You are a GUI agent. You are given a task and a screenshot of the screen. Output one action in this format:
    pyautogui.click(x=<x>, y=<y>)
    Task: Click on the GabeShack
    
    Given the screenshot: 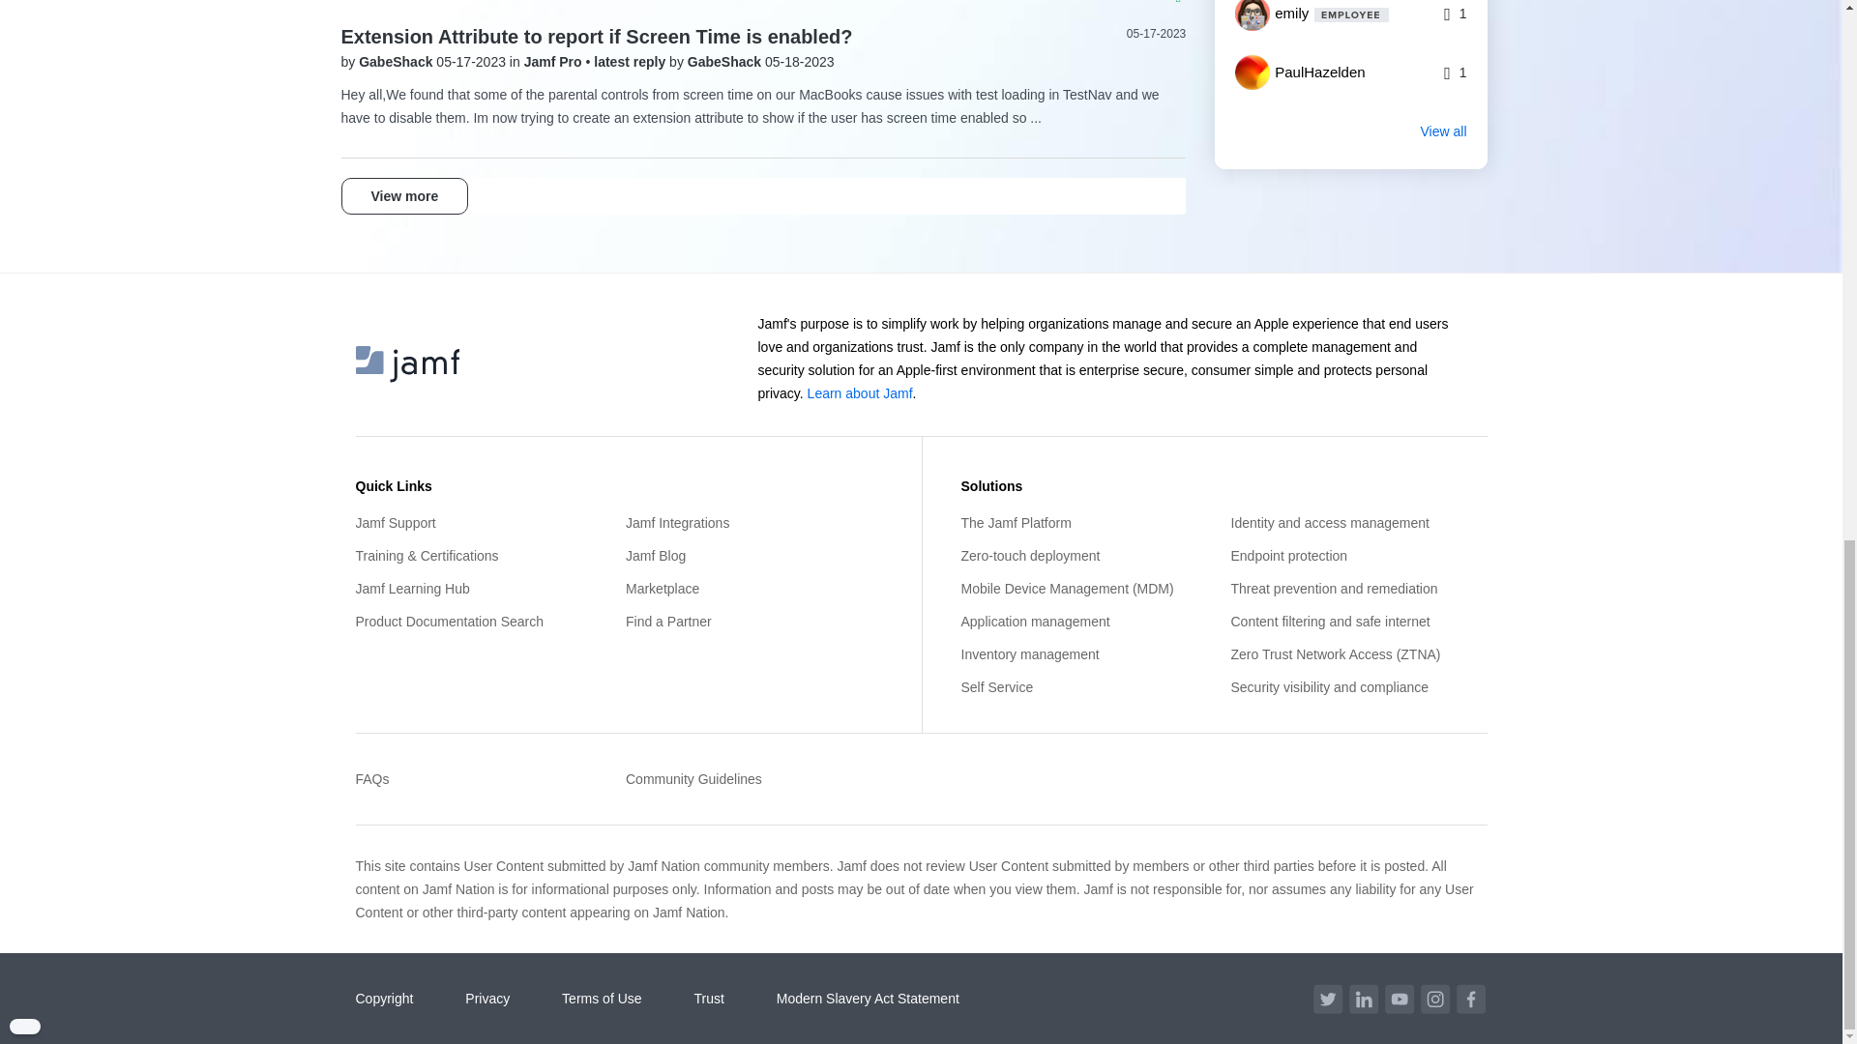 What is the action you would take?
    pyautogui.click(x=725, y=62)
    